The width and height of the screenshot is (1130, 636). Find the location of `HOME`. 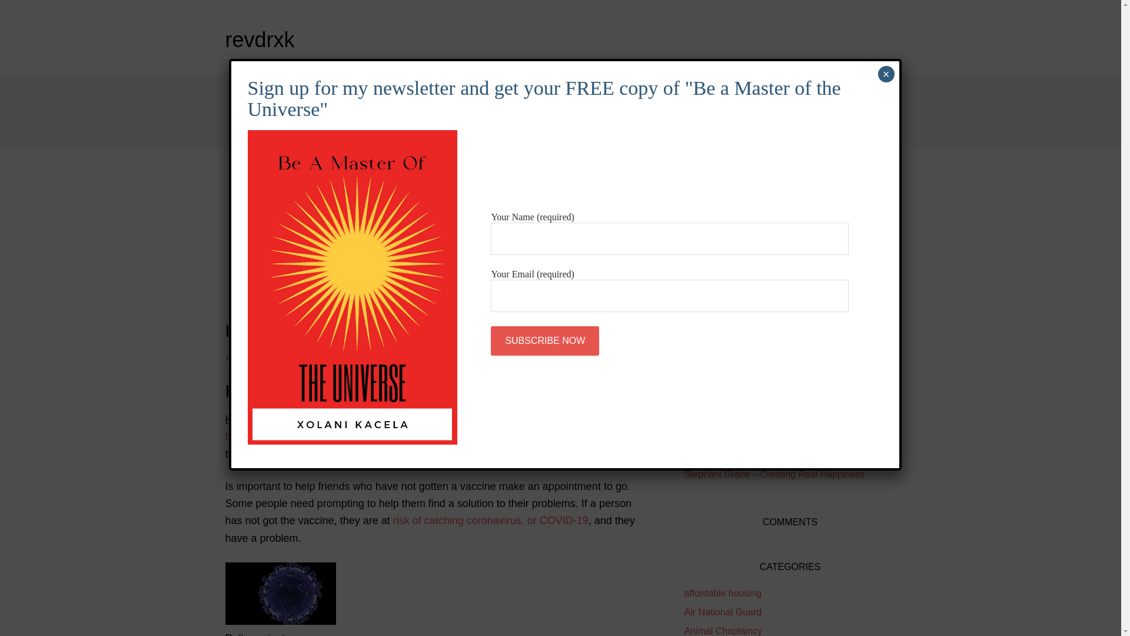

HOME is located at coordinates (255, 93).